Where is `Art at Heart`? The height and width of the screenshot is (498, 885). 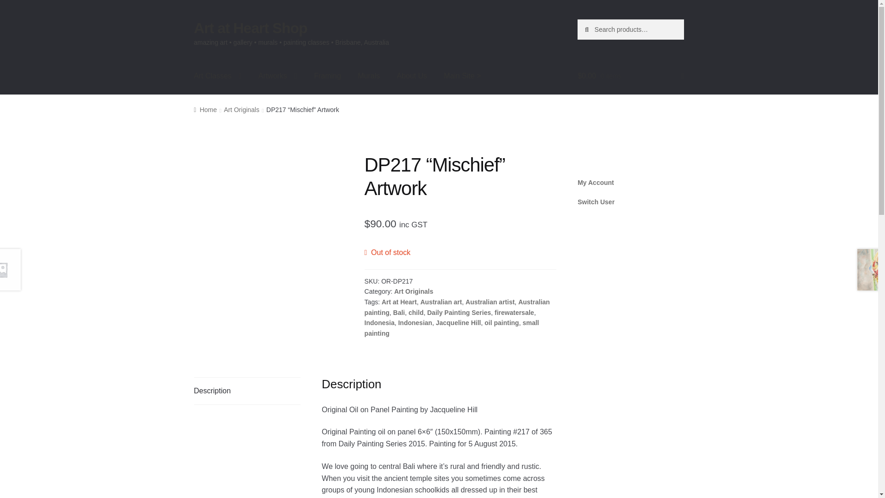
Art at Heart is located at coordinates (399, 302).